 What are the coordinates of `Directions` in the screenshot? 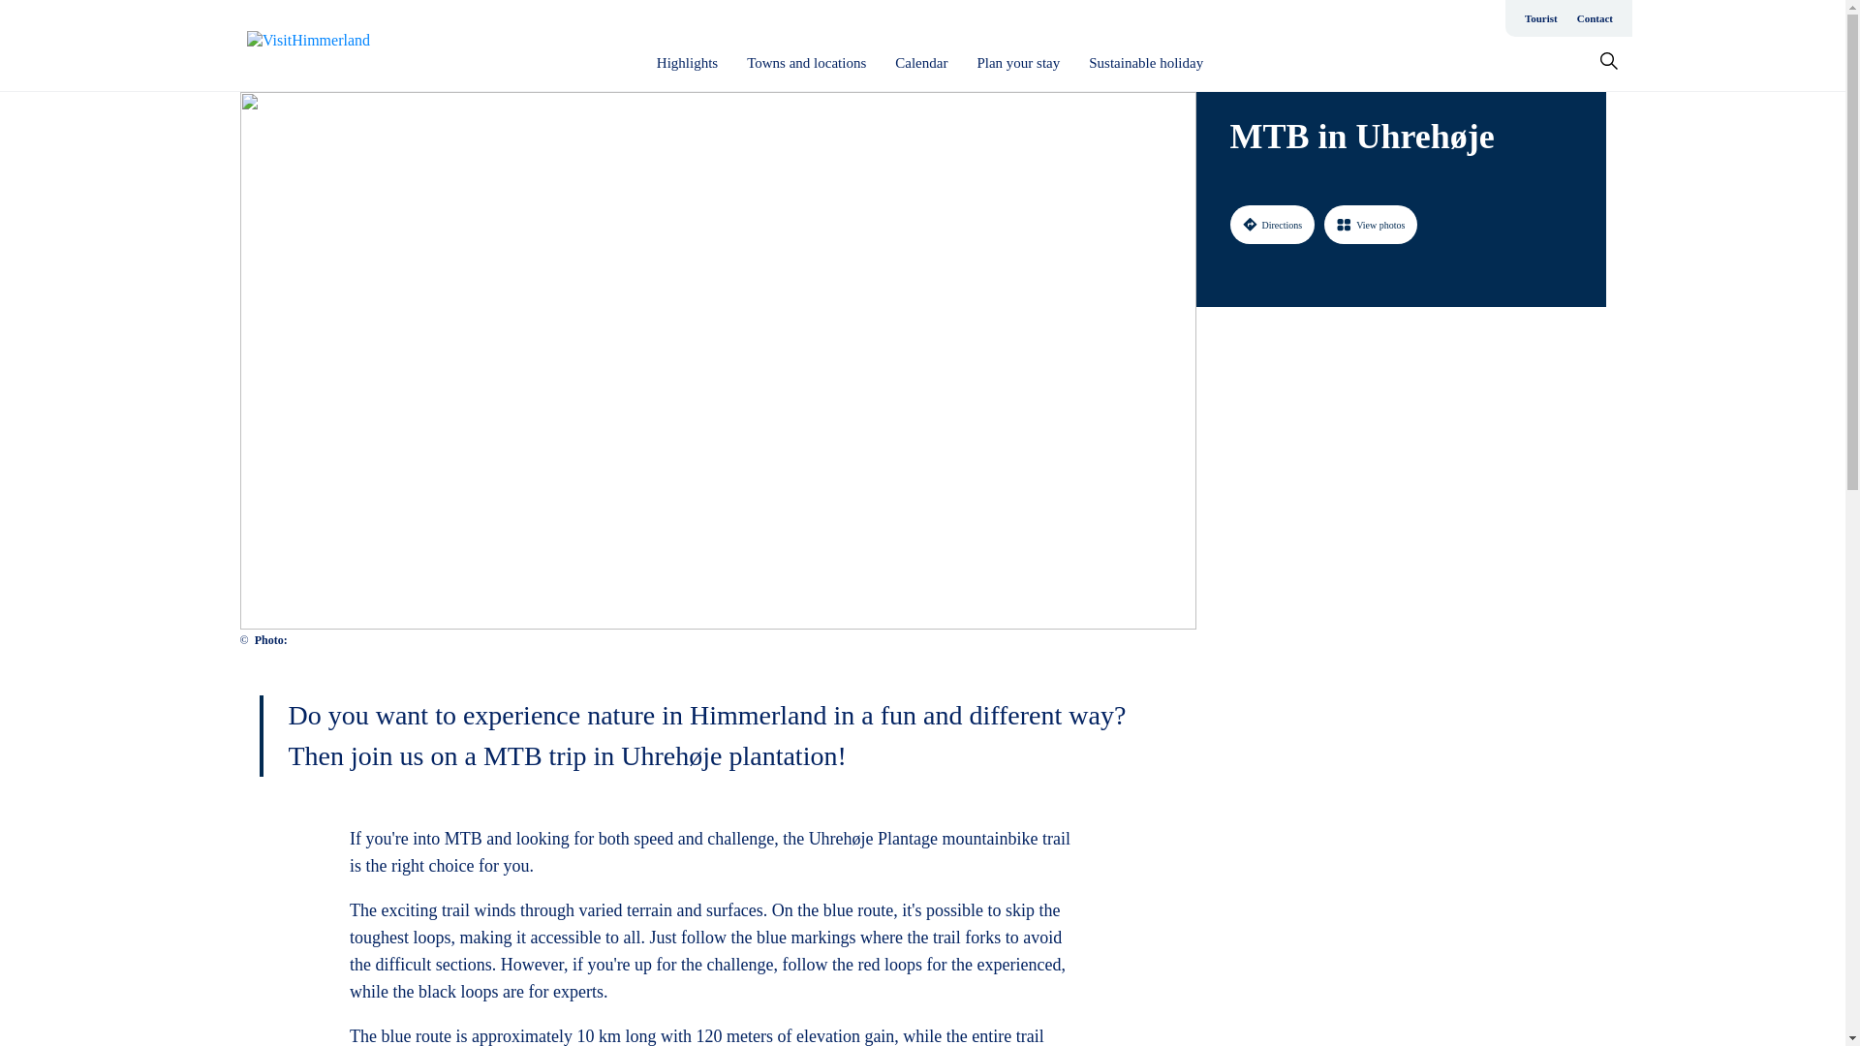 It's located at (1272, 224).